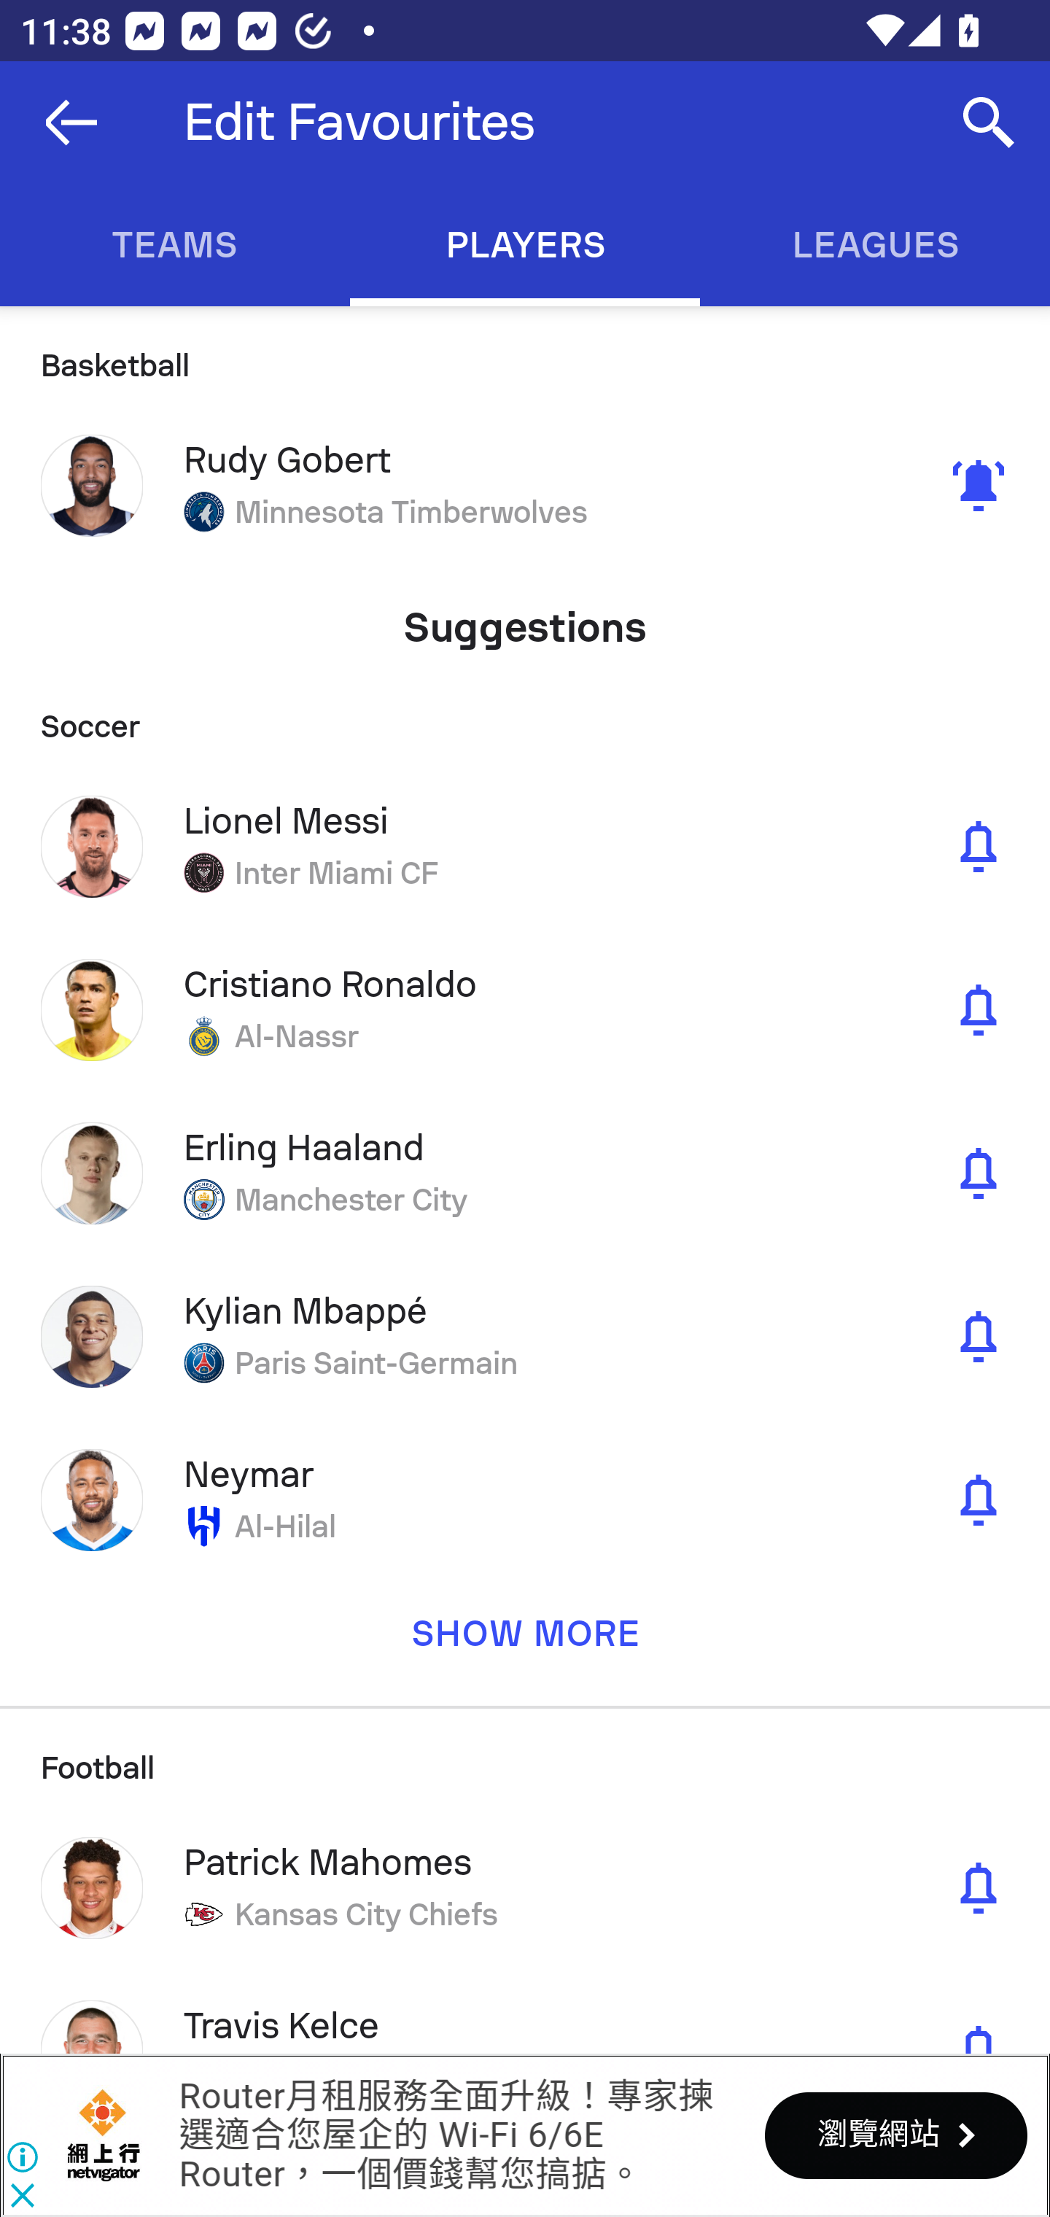  What do you see at coordinates (989, 123) in the screenshot?
I see `Search` at bounding box center [989, 123].